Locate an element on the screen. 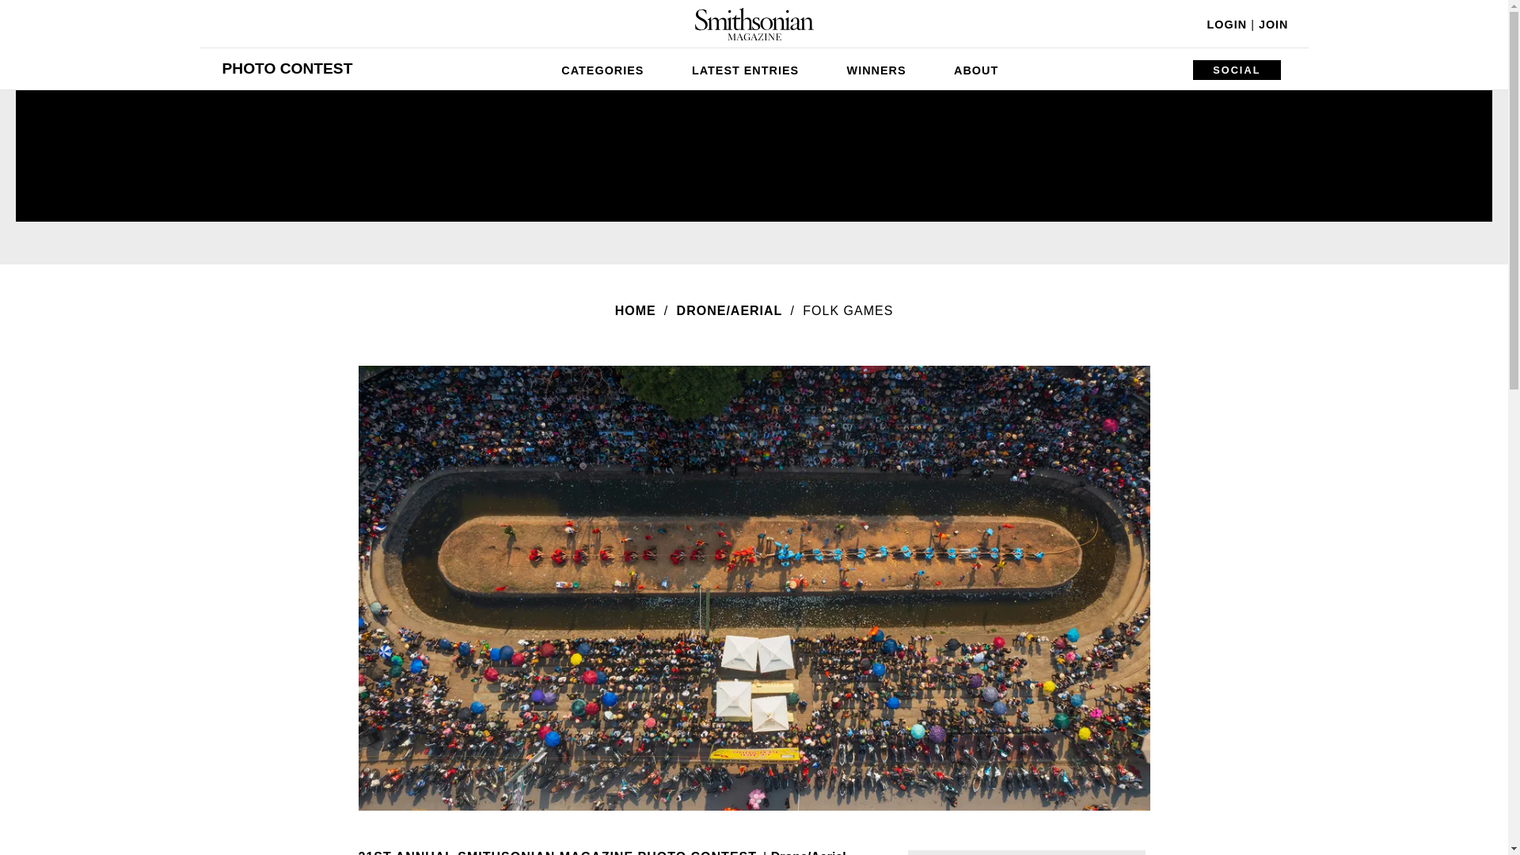 This screenshot has height=855, width=1520. SOCIAL is located at coordinates (1237, 70).